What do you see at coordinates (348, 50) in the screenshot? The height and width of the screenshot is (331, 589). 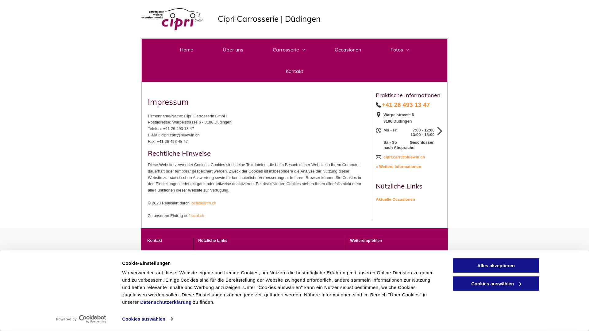 I see `Occasionen` at bounding box center [348, 50].